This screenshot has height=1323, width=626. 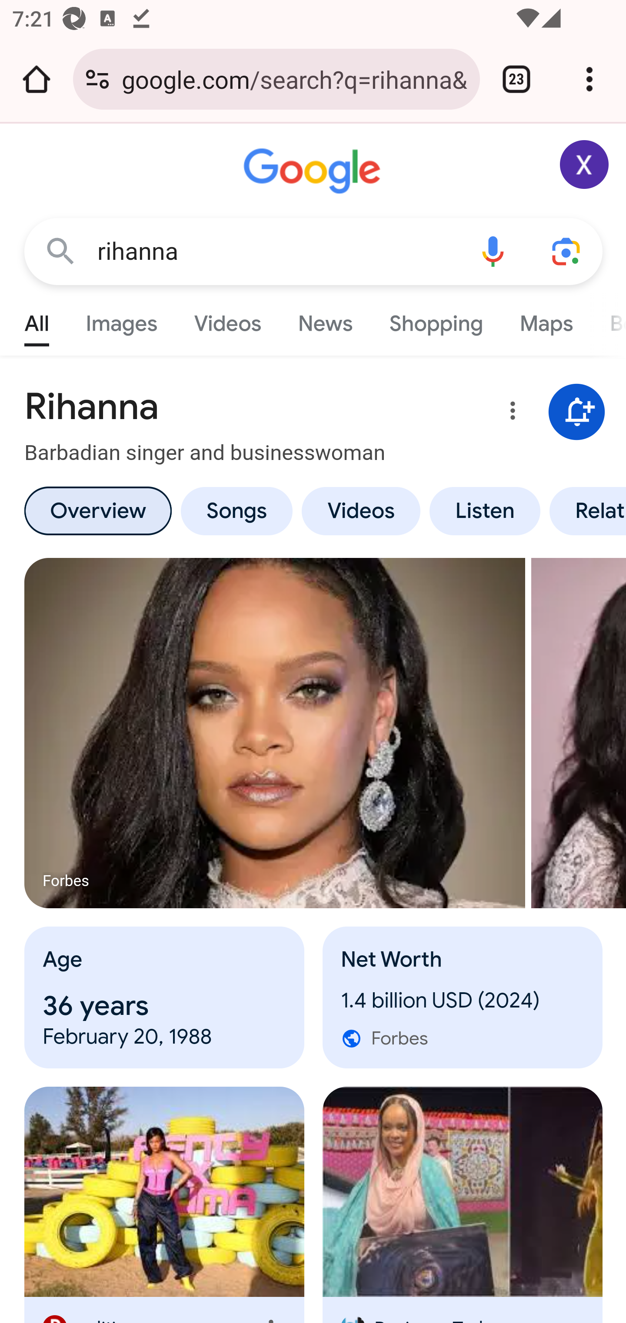 What do you see at coordinates (61, 251) in the screenshot?
I see `Google Search` at bounding box center [61, 251].